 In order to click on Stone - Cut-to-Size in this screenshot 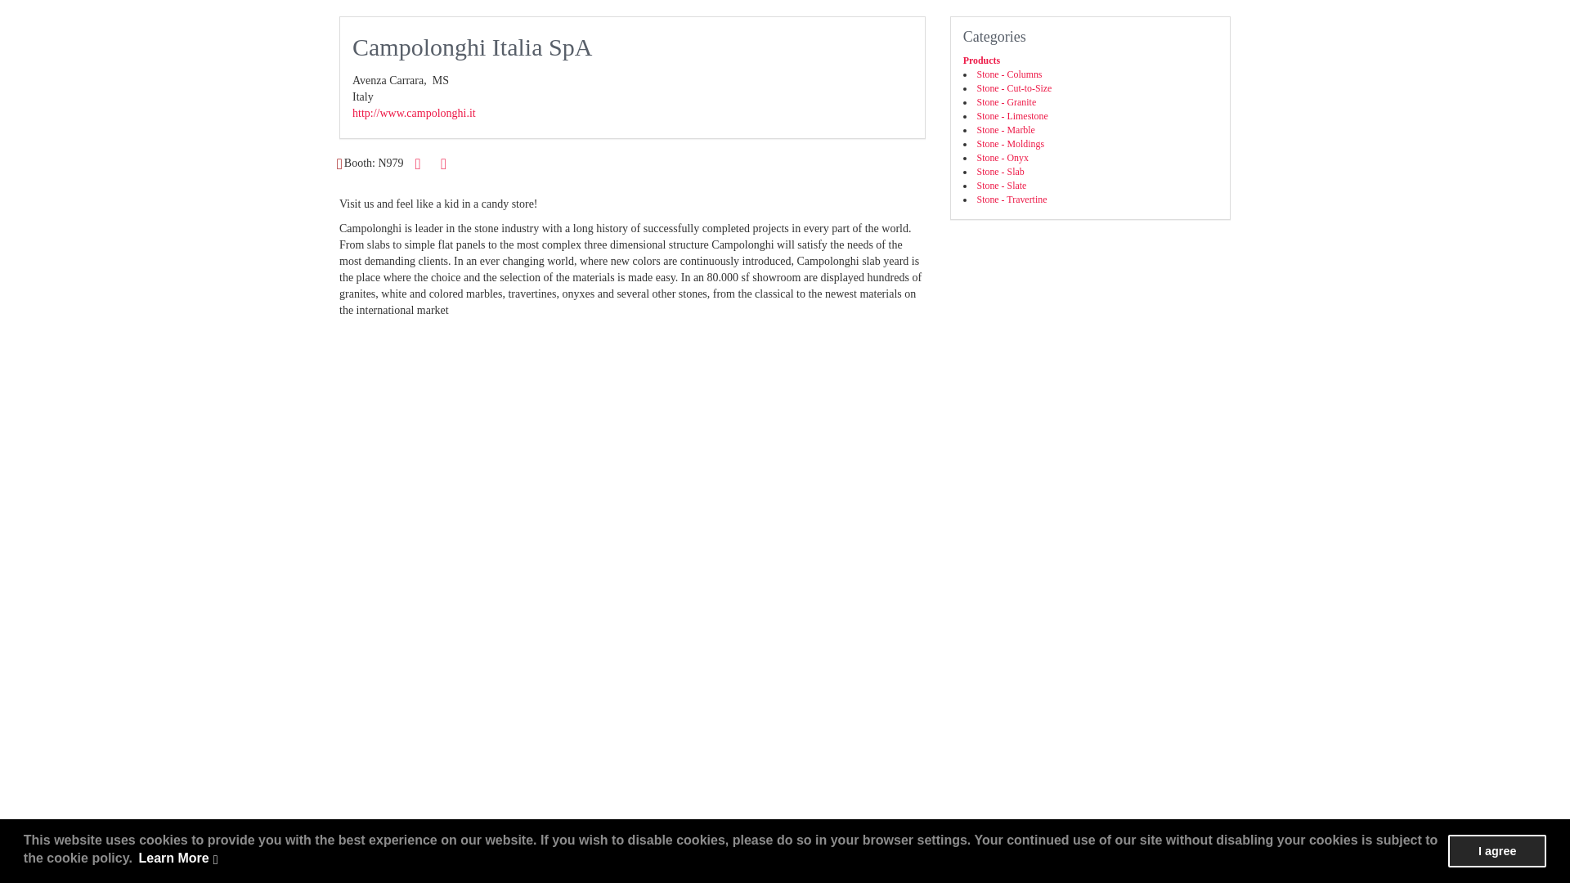, I will do `click(1014, 88)`.